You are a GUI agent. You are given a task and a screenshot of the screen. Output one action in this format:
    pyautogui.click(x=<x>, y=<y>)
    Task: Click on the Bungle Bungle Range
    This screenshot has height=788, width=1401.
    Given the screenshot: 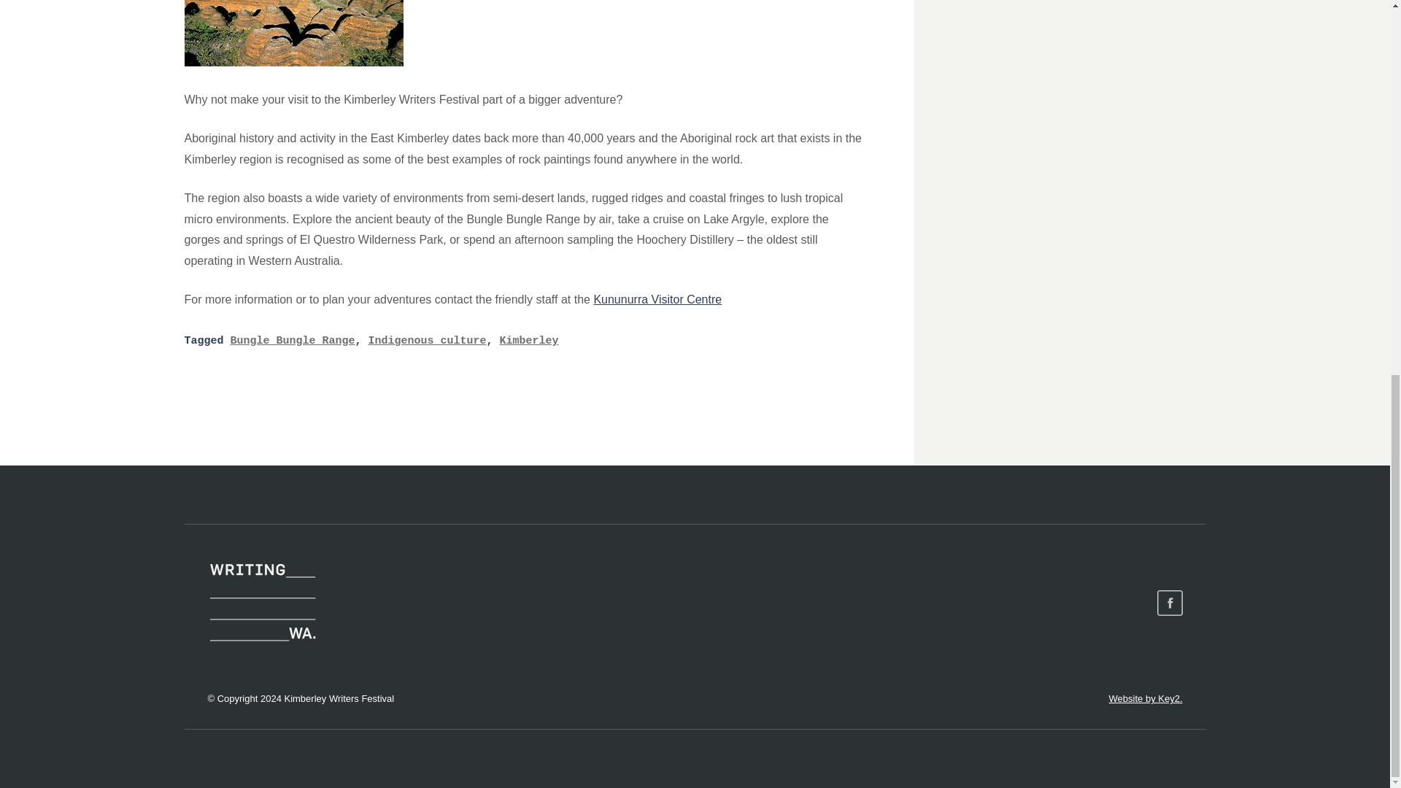 What is the action you would take?
    pyautogui.click(x=293, y=341)
    